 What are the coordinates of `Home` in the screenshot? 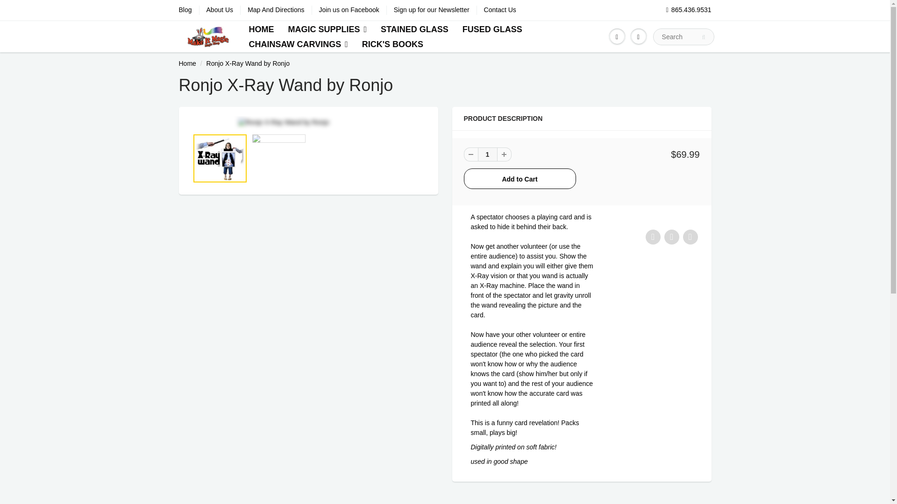 It's located at (187, 63).